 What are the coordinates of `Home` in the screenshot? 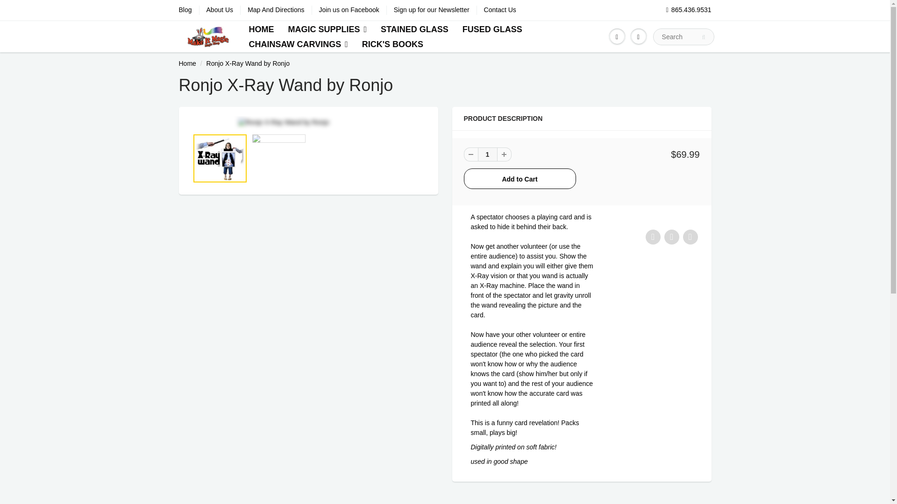 It's located at (187, 63).